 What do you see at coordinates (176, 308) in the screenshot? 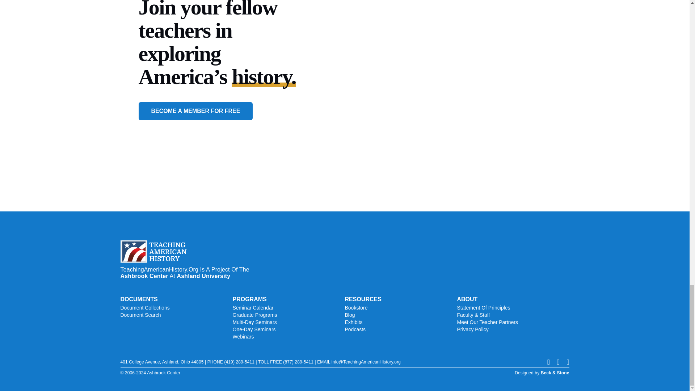
I see `Document Collections` at bounding box center [176, 308].